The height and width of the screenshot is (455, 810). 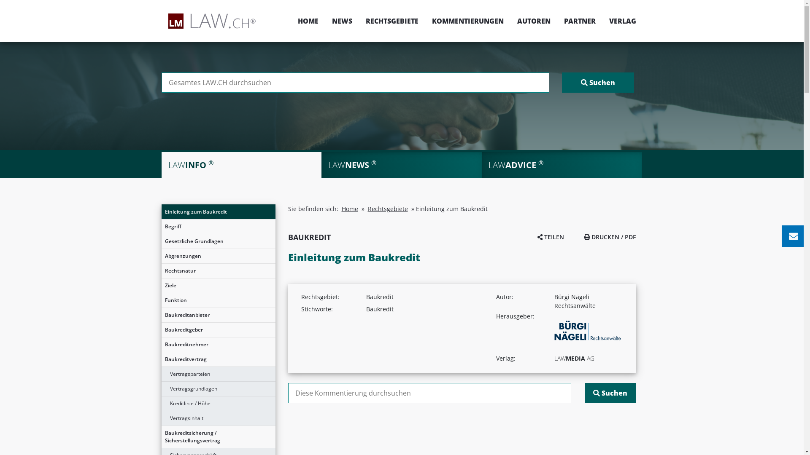 I want to click on Funktion, so click(x=218, y=300).